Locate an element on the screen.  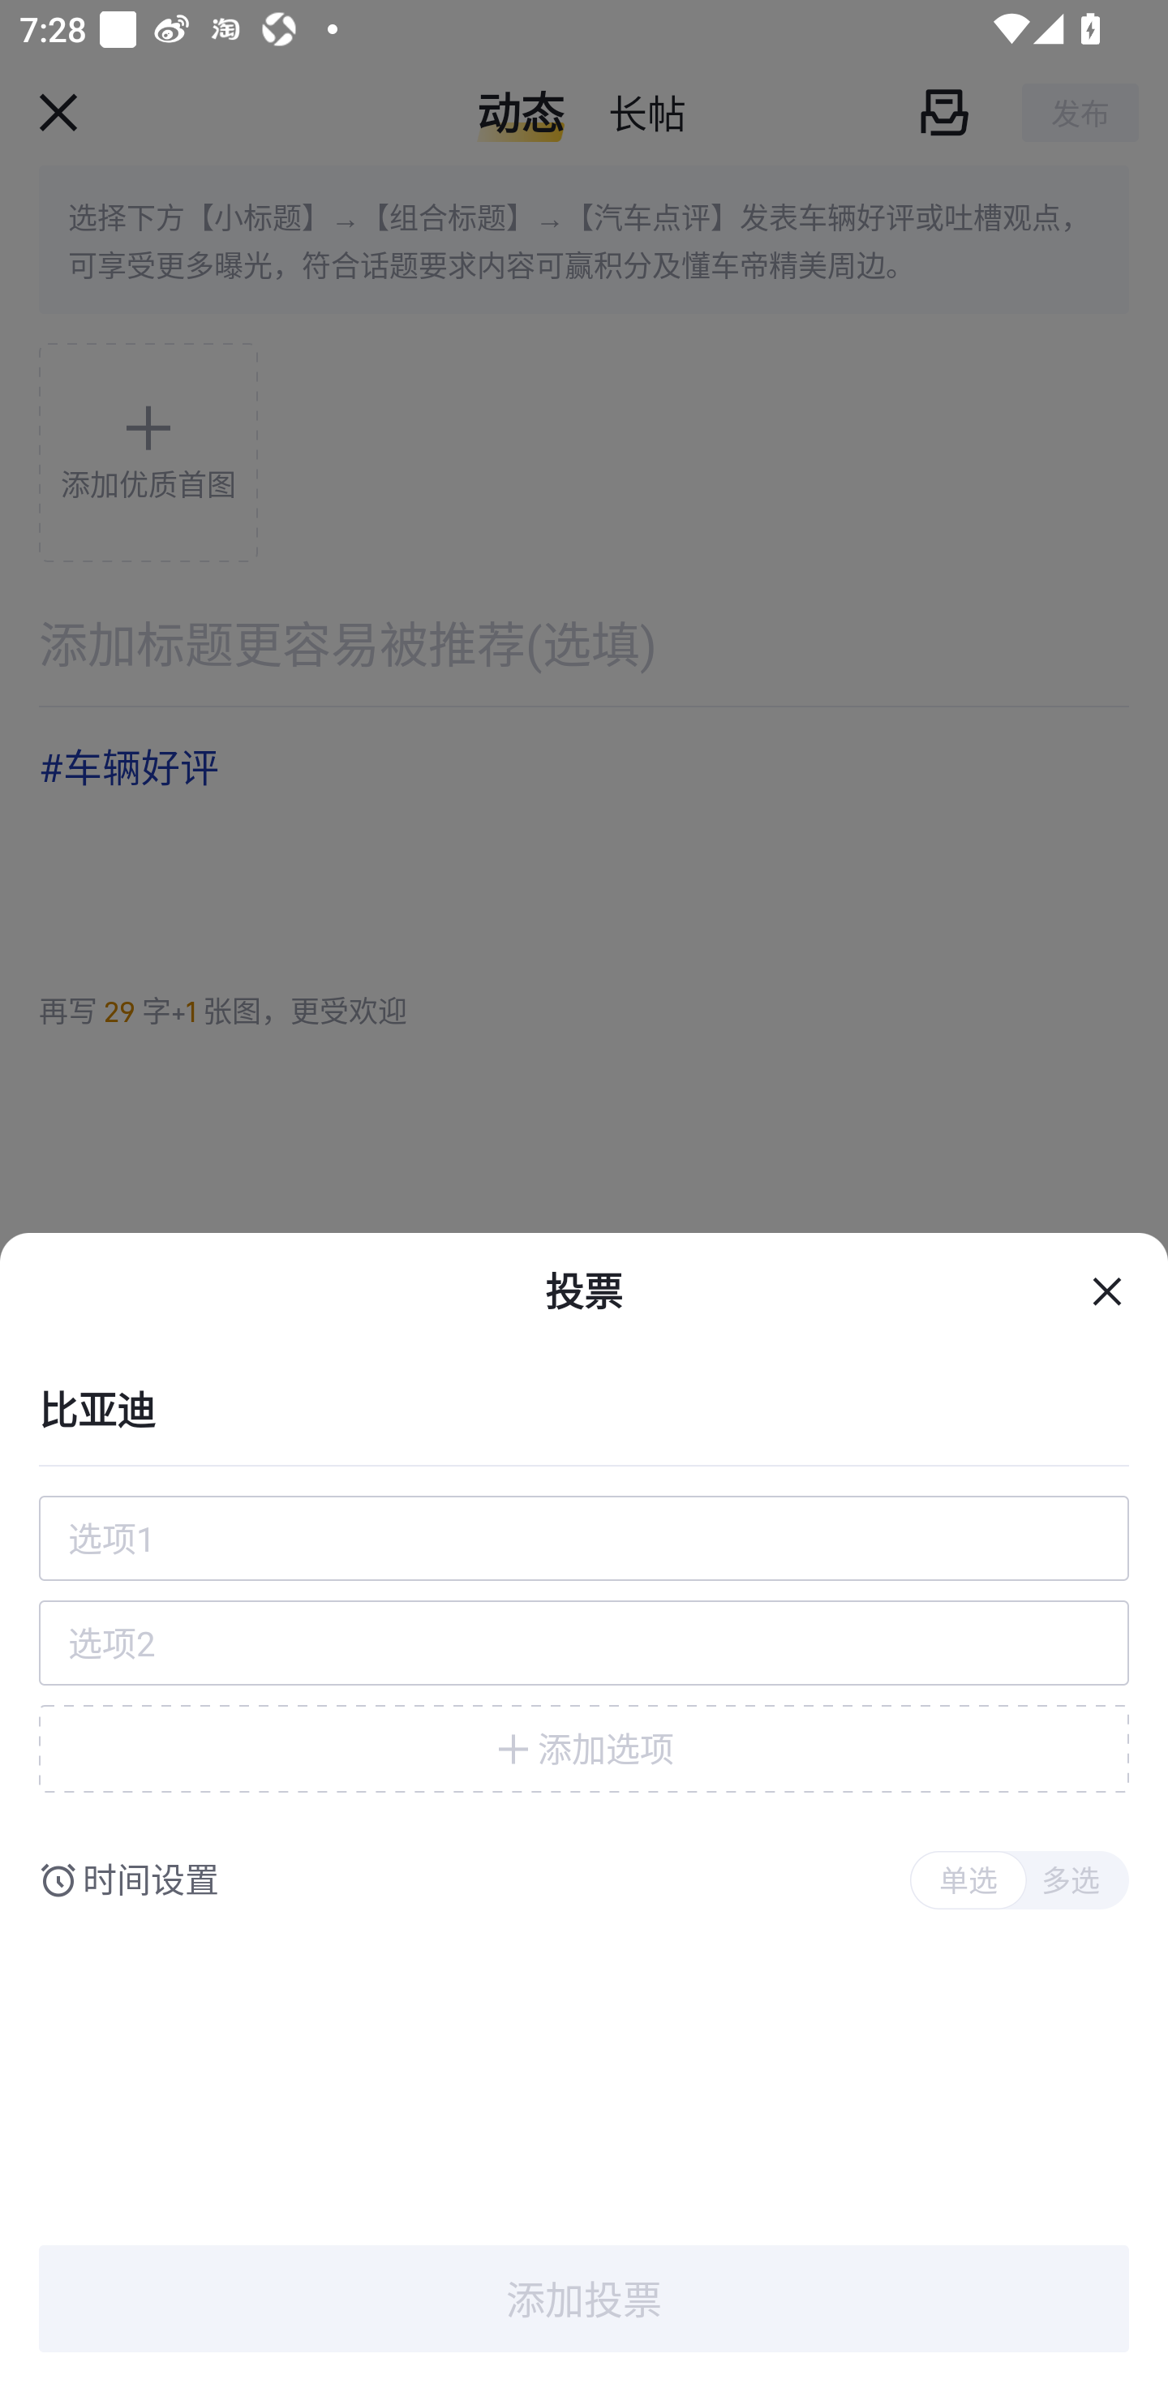
比亚迪 is located at coordinates (584, 1407).